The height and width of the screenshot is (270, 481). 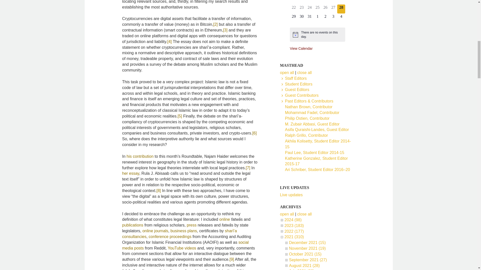 I want to click on close all, so click(x=304, y=214).